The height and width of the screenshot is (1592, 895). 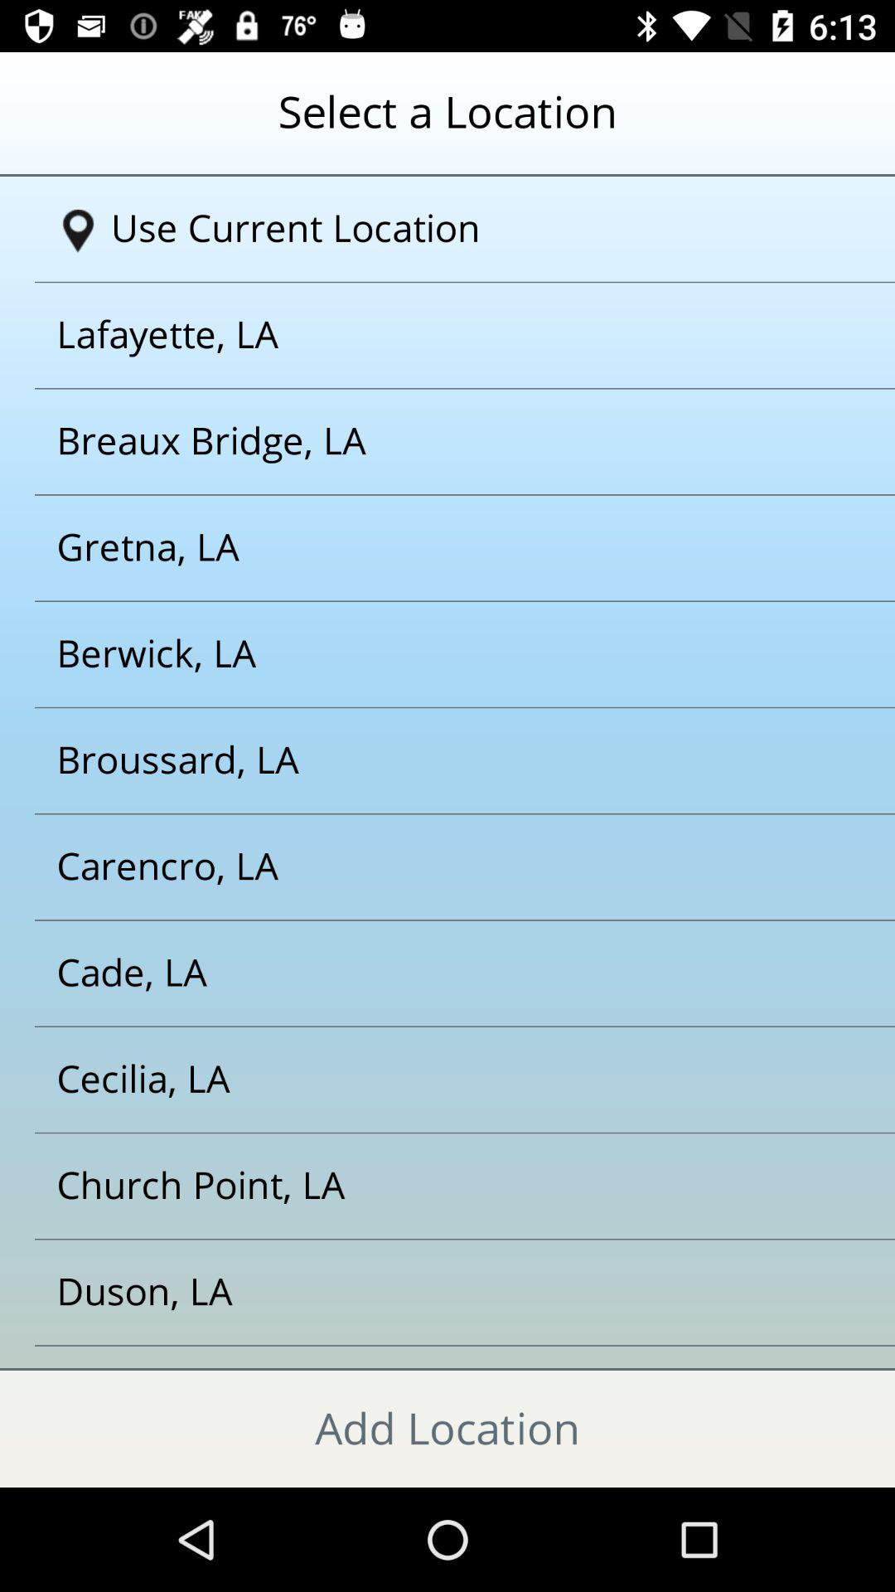 I want to click on select eighth option, so click(x=427, y=973).